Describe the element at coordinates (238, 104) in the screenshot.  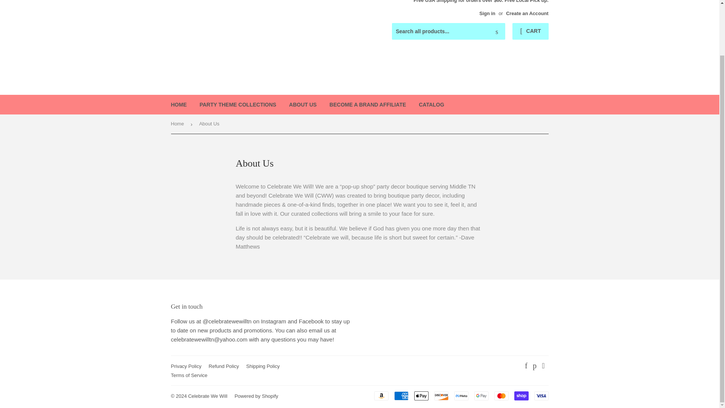
I see `PARTY THEME COLLECTIONS` at that location.